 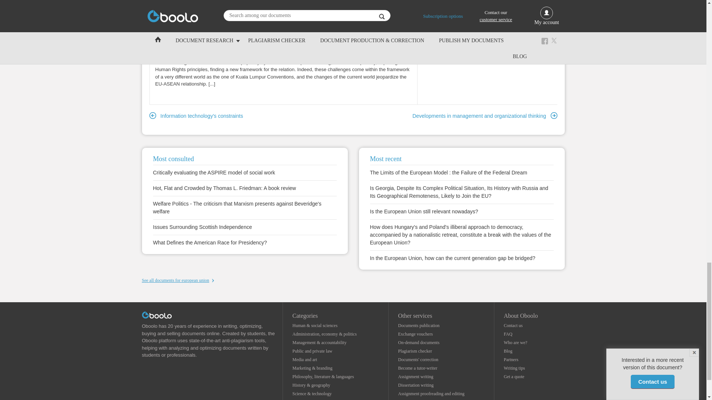 I want to click on Developments in management and organizational thinking, so click(x=484, y=116).